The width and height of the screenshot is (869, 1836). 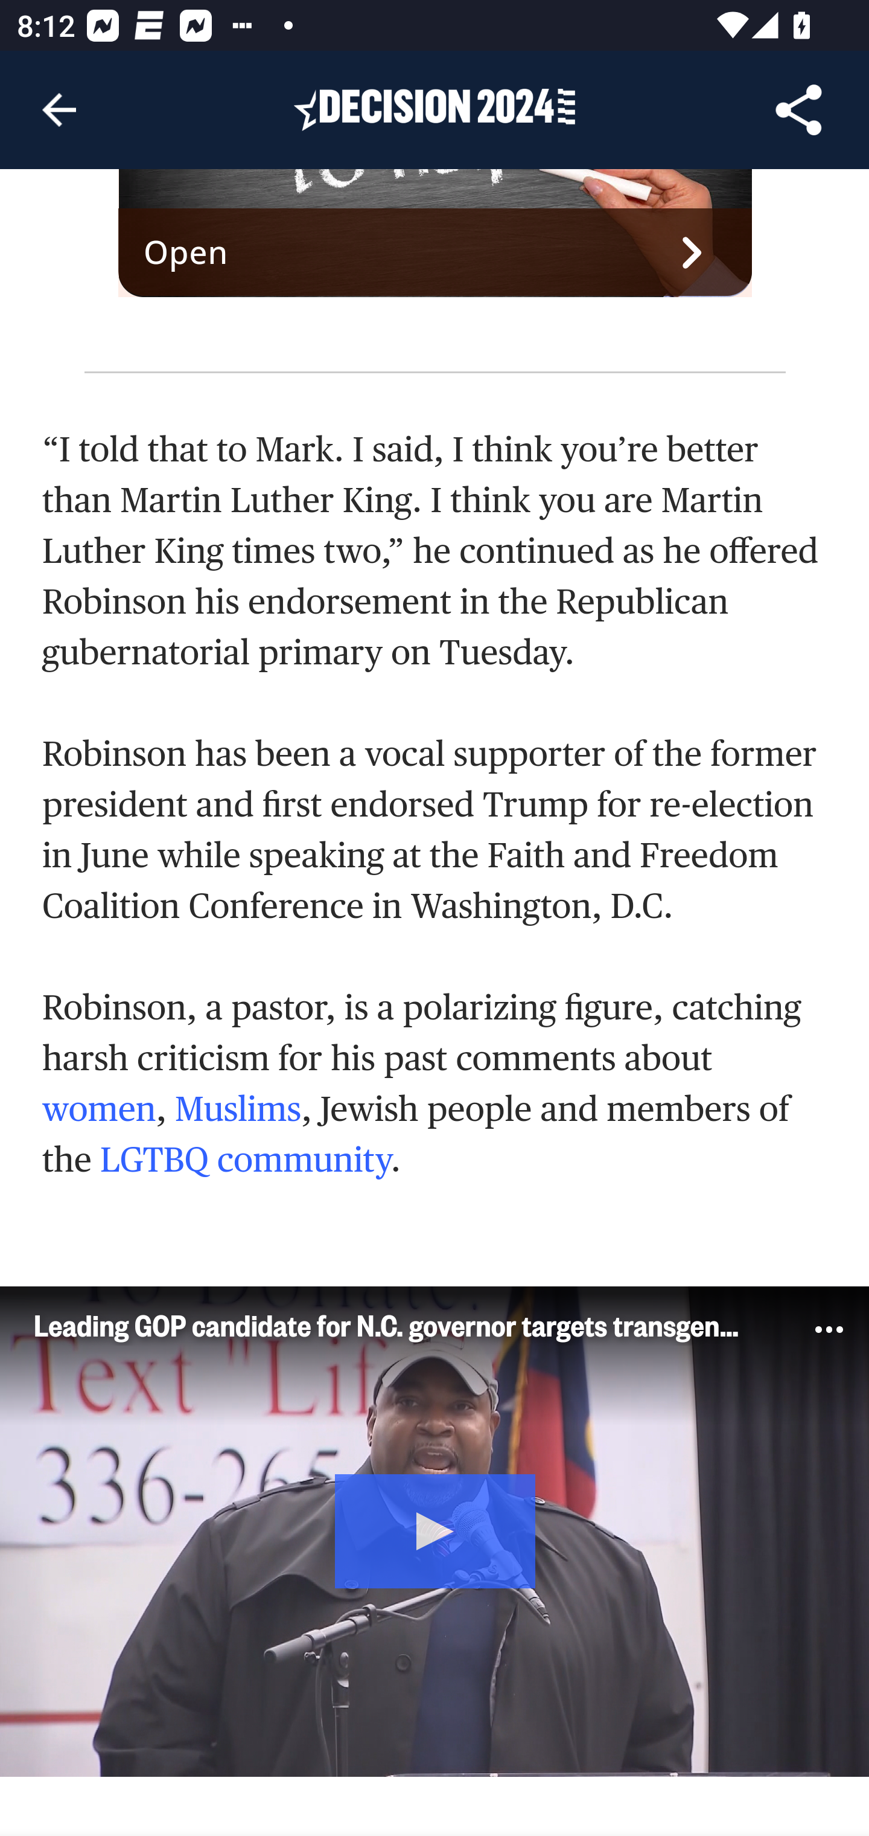 I want to click on Header, Decision 2024, so click(x=434, y=109).